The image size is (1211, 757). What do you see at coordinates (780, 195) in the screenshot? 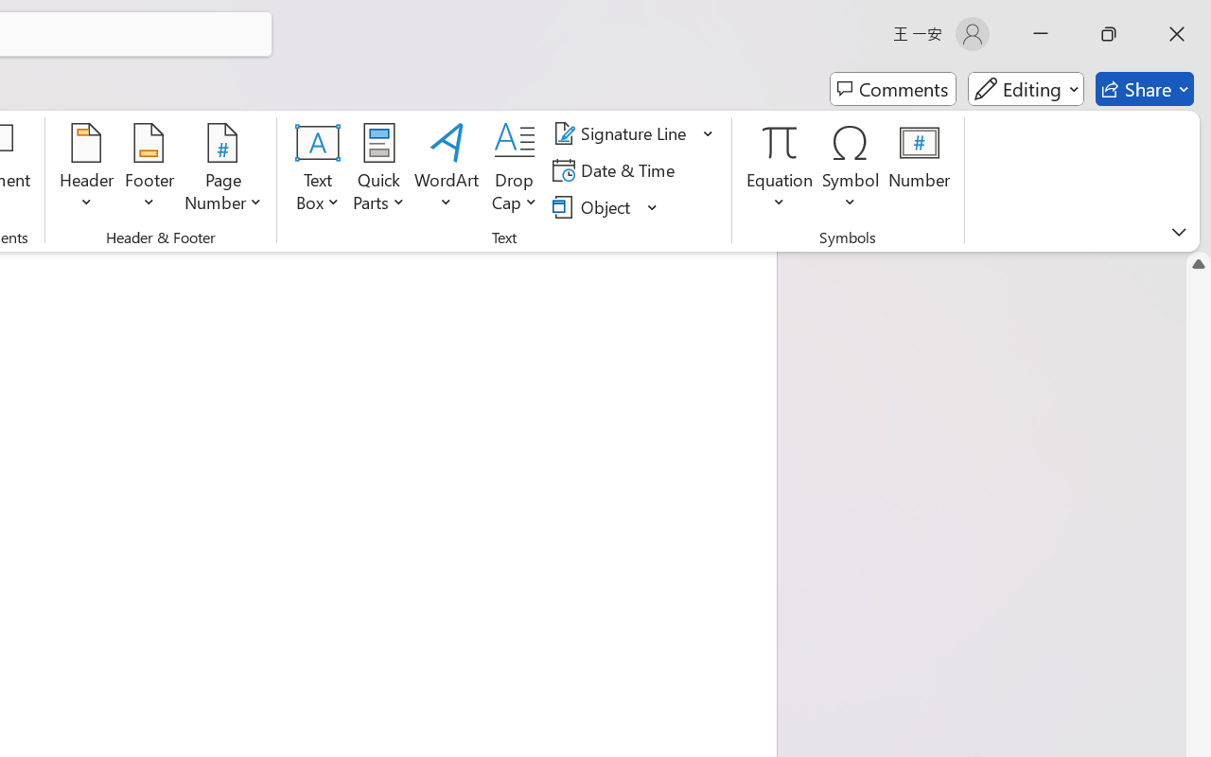
I see `More Options` at bounding box center [780, 195].